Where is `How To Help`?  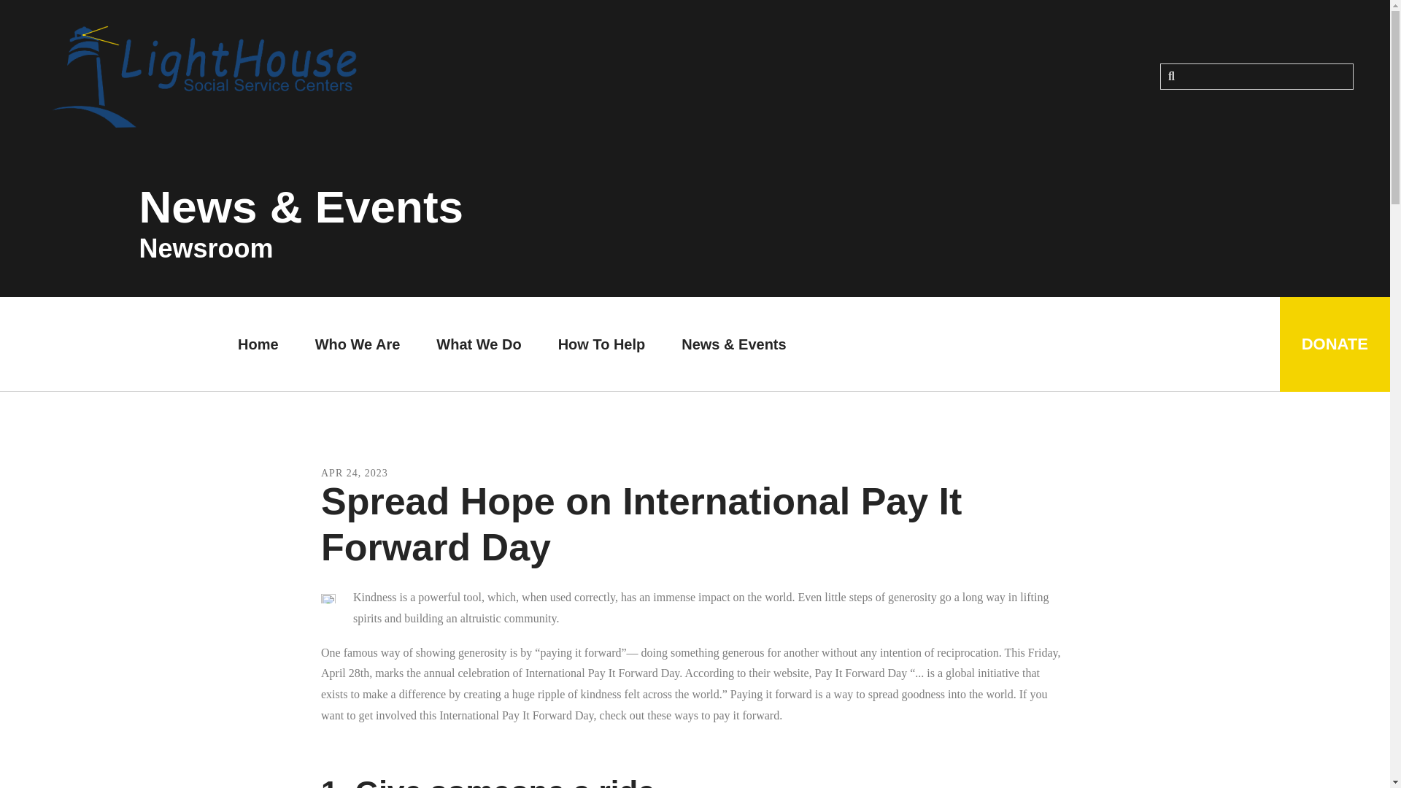
How To Help is located at coordinates (601, 344).